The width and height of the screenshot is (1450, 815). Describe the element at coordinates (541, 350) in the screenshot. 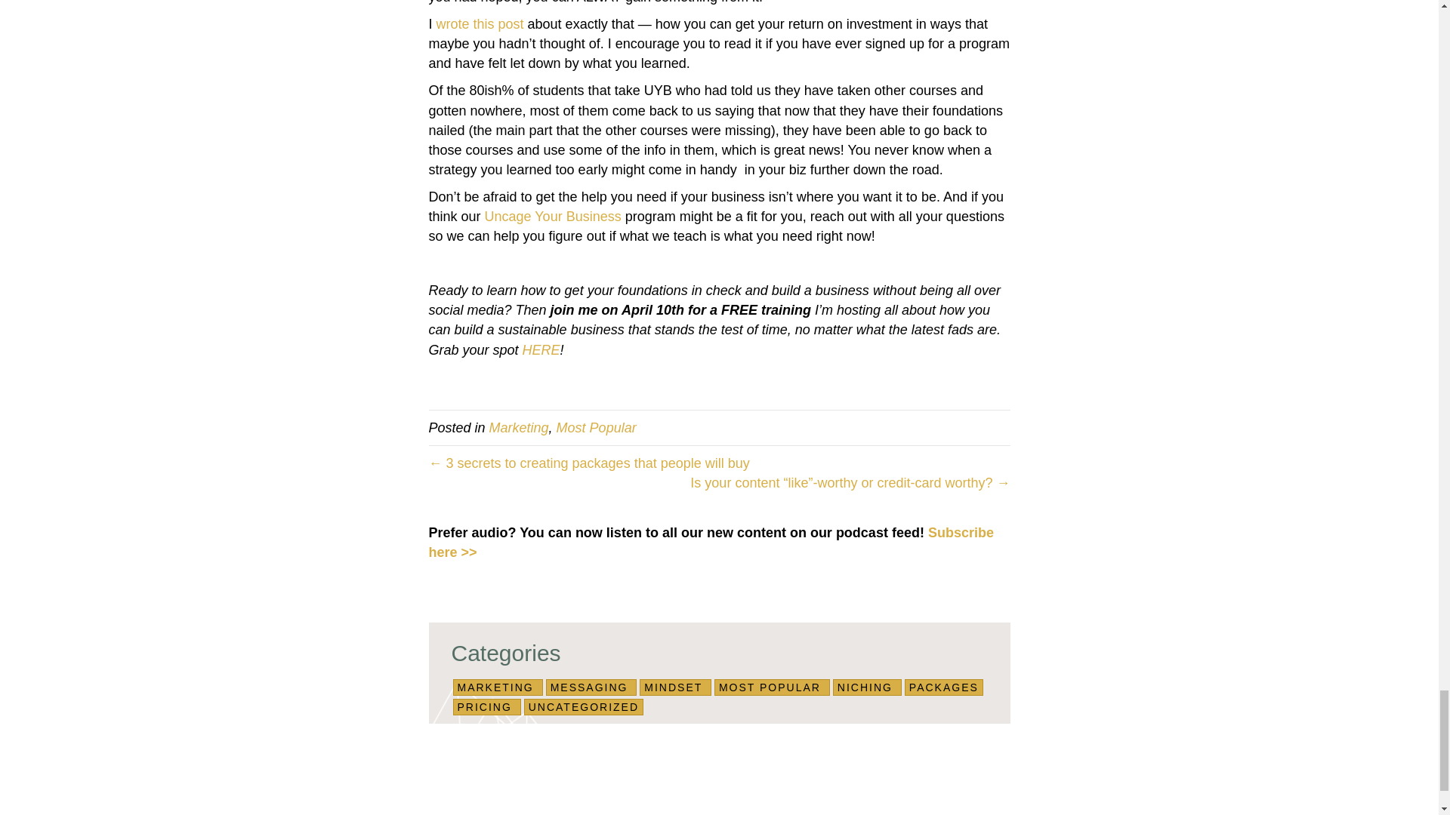

I see `HERE` at that location.